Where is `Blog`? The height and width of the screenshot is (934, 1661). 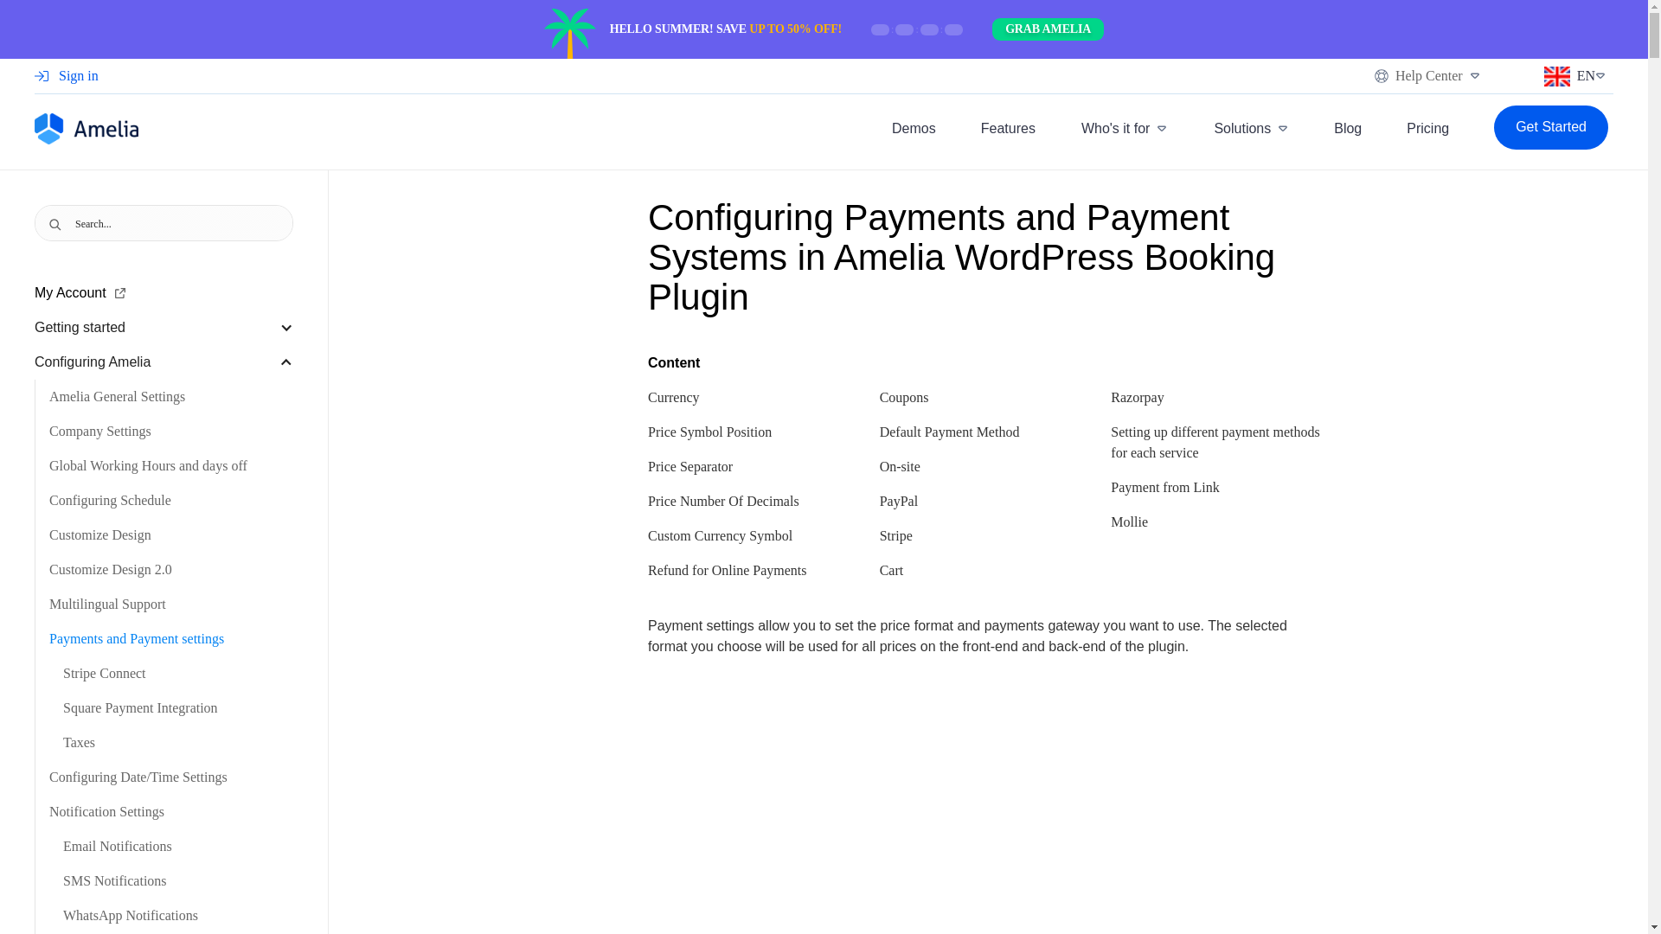
Blog is located at coordinates (1348, 128).